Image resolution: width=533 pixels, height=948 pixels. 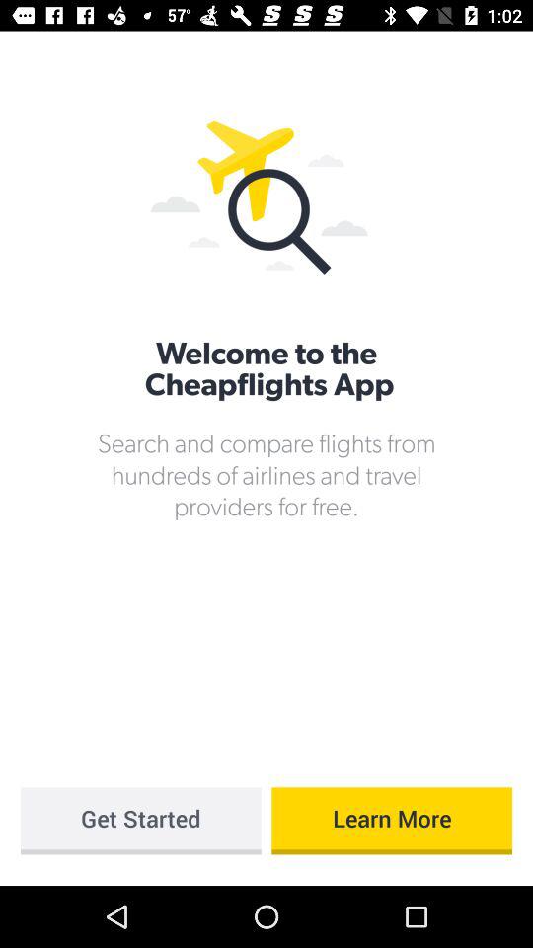 What do you see at coordinates (392, 821) in the screenshot?
I see `swipe until the learn more icon` at bounding box center [392, 821].